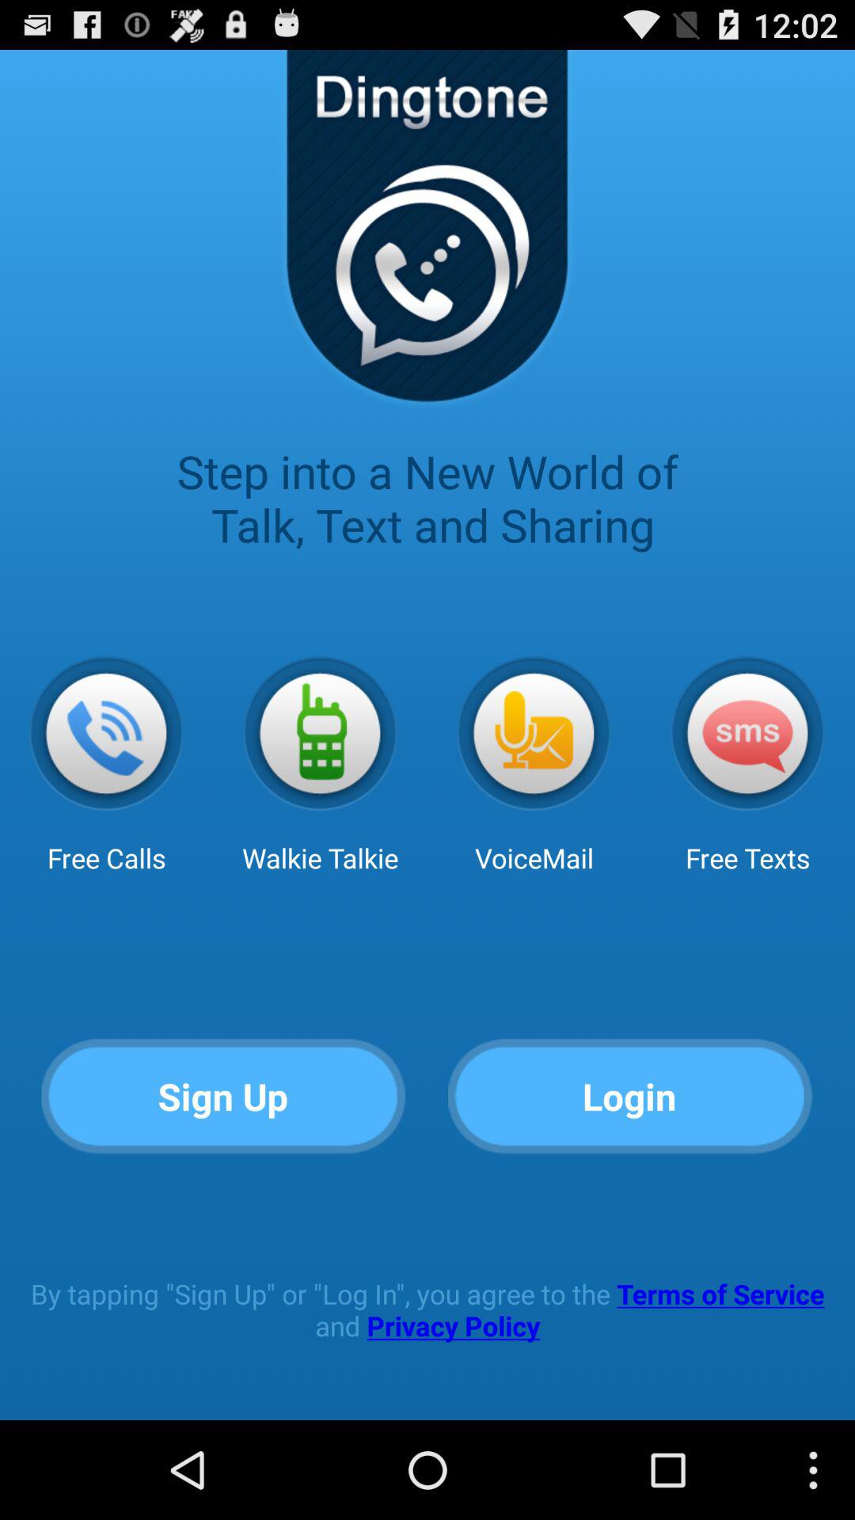 The image size is (855, 1520). I want to click on turn off the button next to the sign up button, so click(630, 1097).